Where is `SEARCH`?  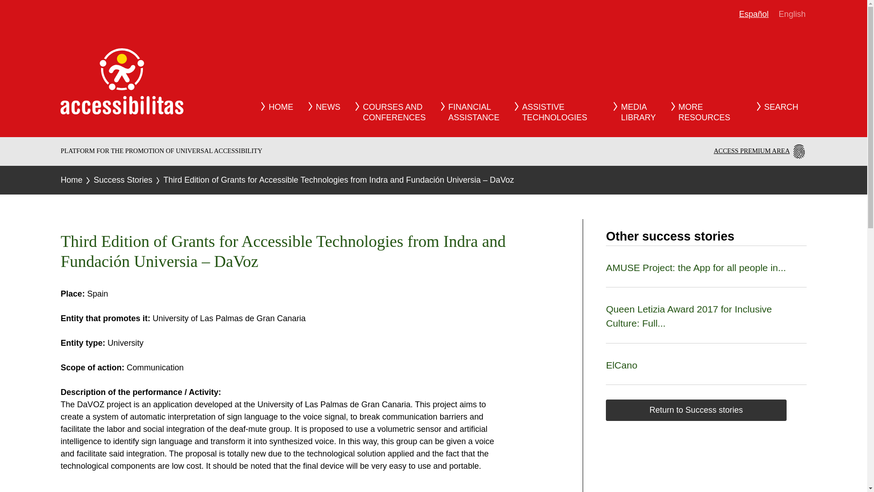
SEARCH is located at coordinates (781, 107).